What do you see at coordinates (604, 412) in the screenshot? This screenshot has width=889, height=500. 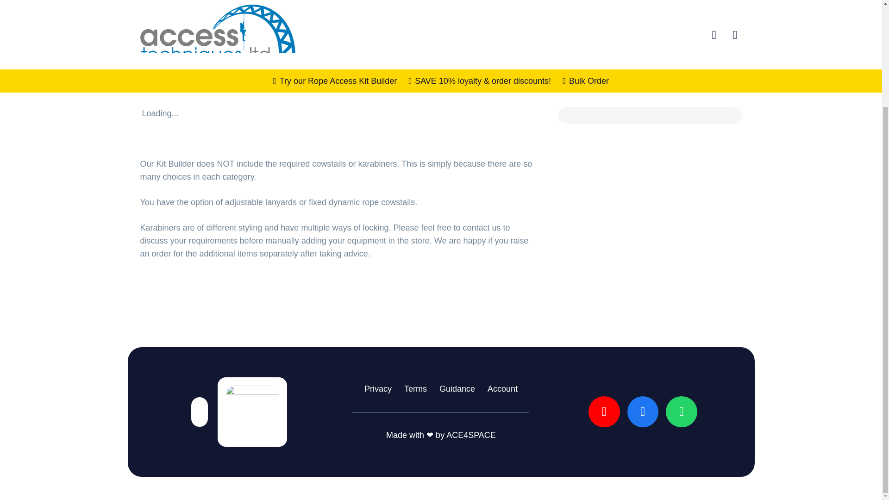 I see `YouTube` at bounding box center [604, 412].